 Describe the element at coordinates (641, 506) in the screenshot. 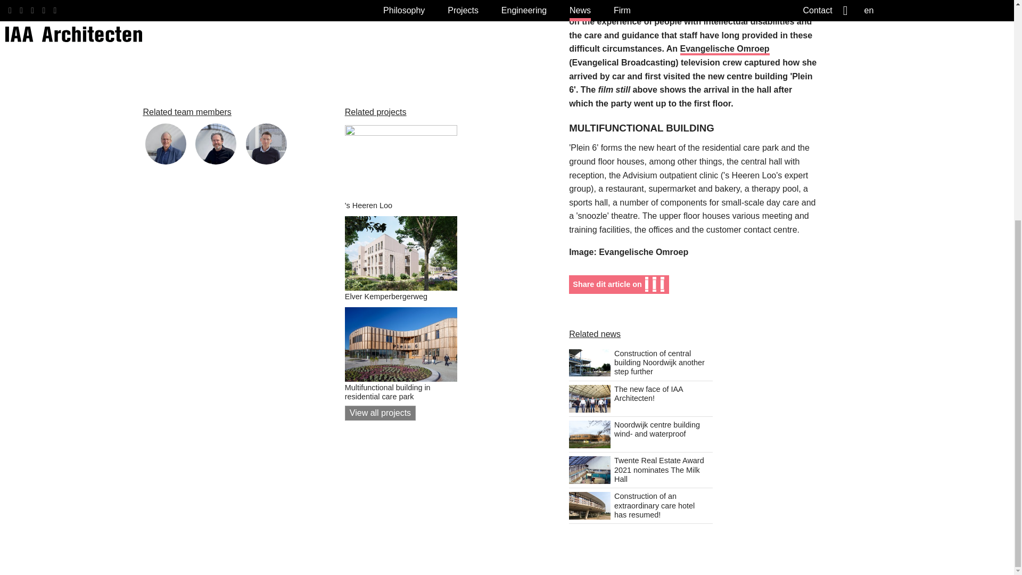

I see `Construction of an extraordinary care hotel has resumed!` at that location.